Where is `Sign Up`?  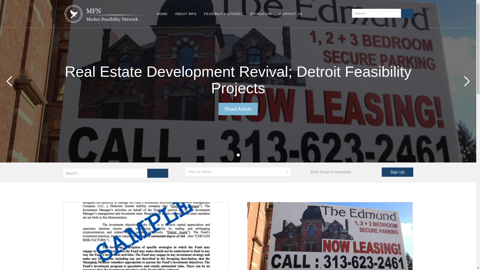 Sign Up is located at coordinates (397, 172).